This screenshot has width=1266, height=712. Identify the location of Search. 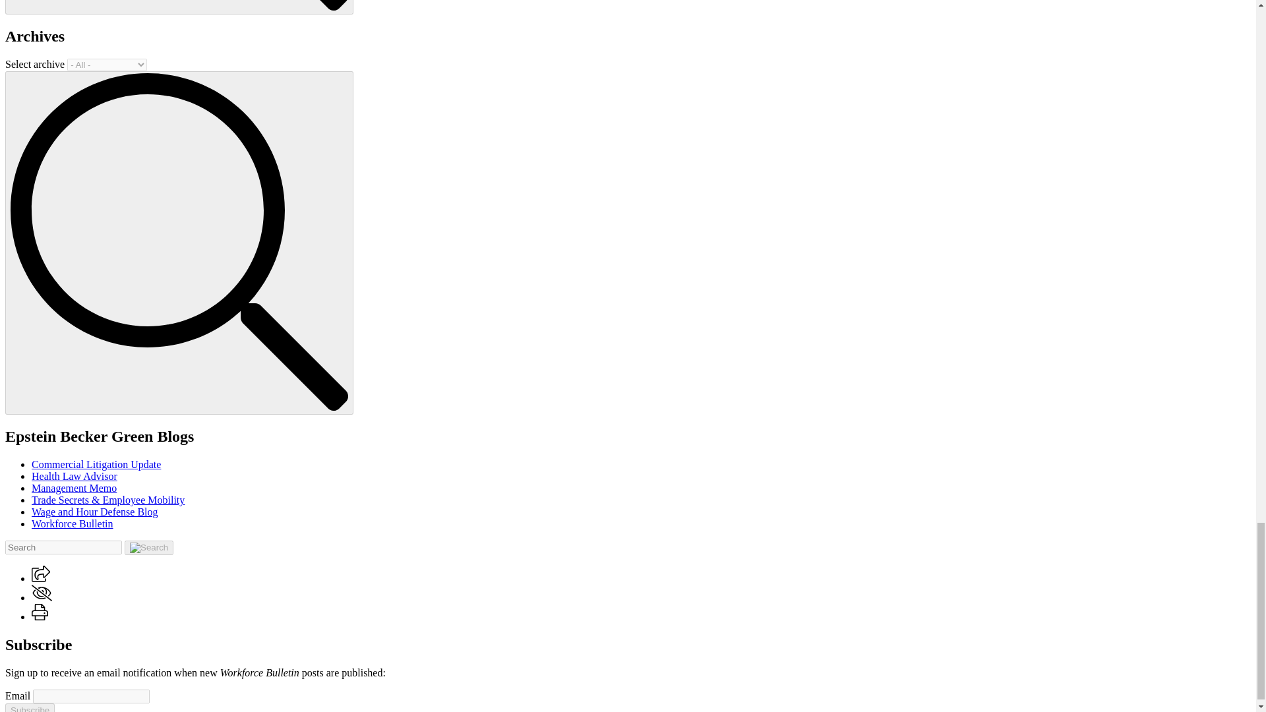
(179, 5).